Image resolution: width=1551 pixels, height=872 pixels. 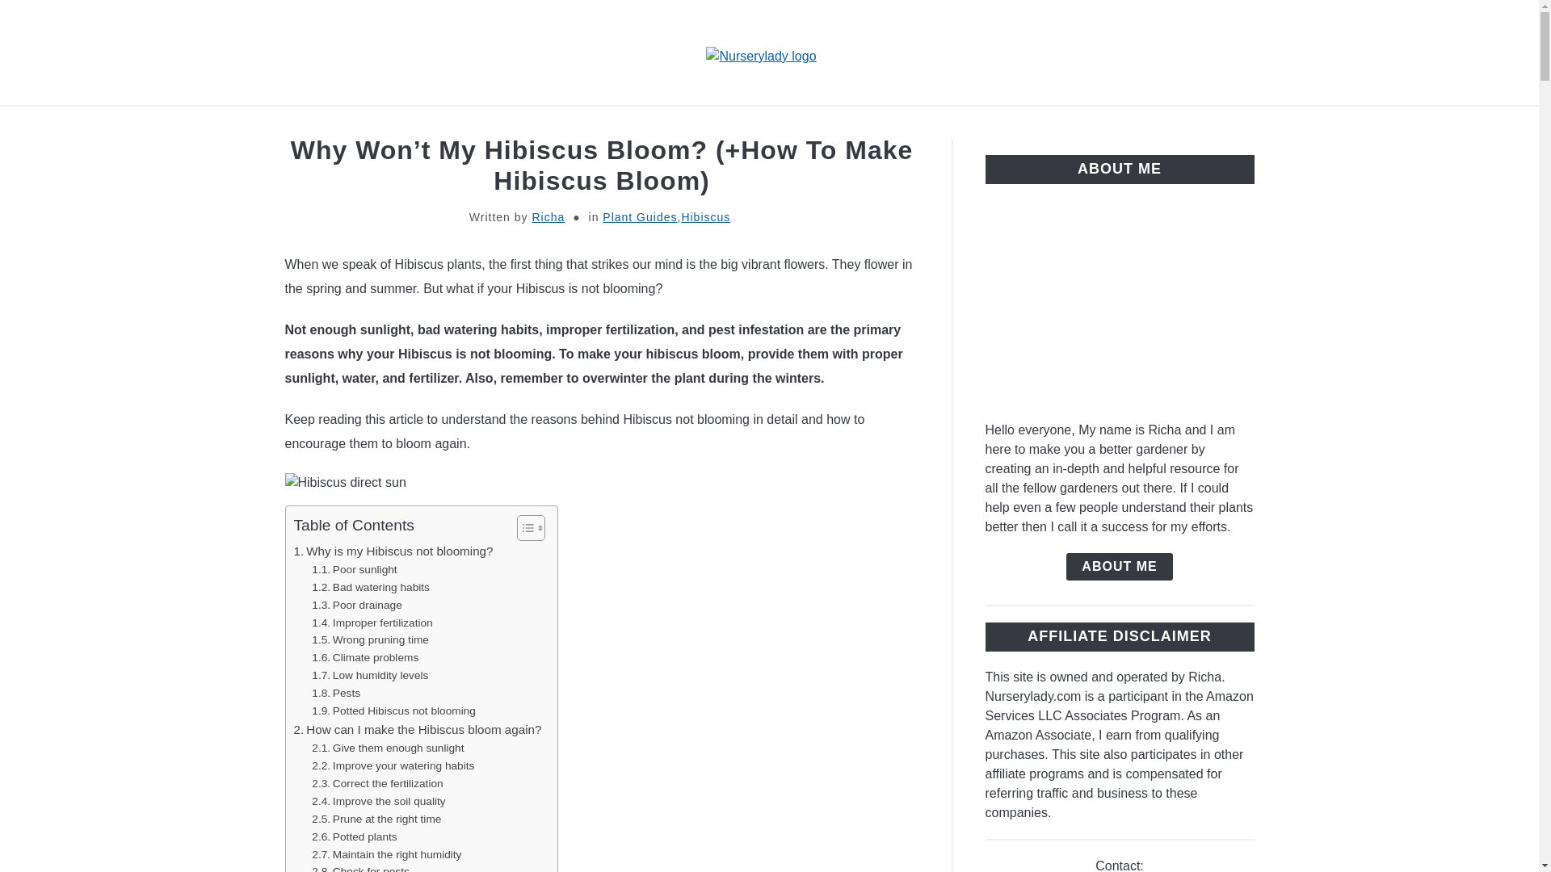 What do you see at coordinates (388, 748) in the screenshot?
I see `Give them enough sunlight` at bounding box center [388, 748].